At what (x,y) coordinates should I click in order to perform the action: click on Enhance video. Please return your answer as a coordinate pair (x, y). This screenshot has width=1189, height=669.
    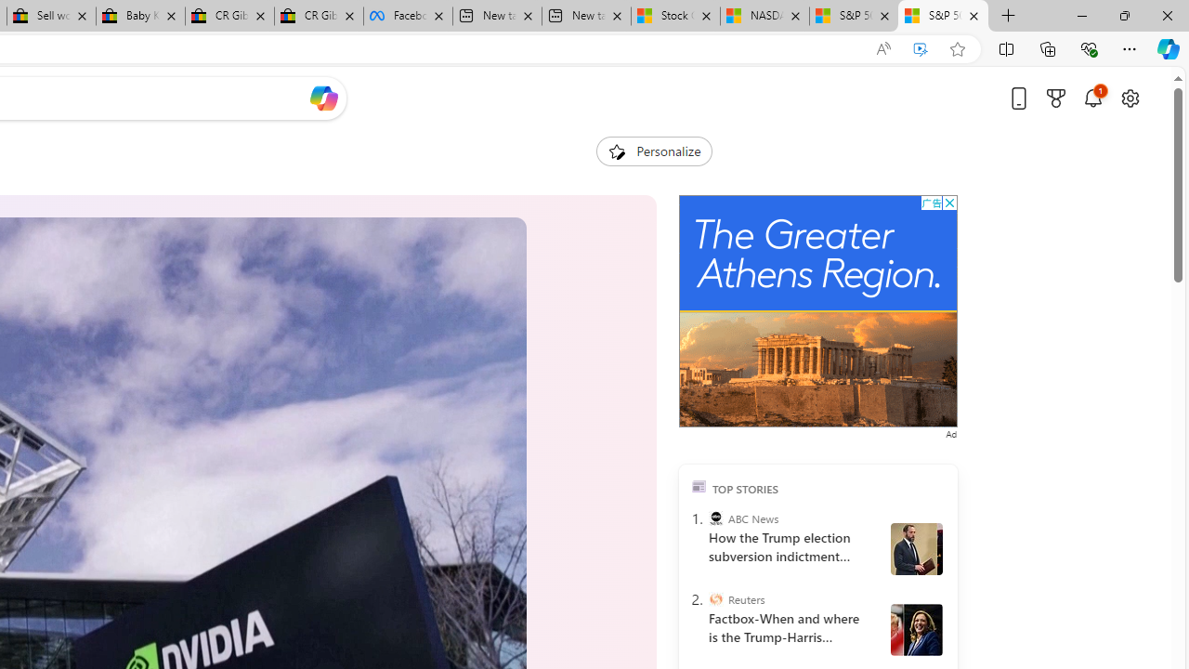
    Looking at the image, I should click on (921, 49).